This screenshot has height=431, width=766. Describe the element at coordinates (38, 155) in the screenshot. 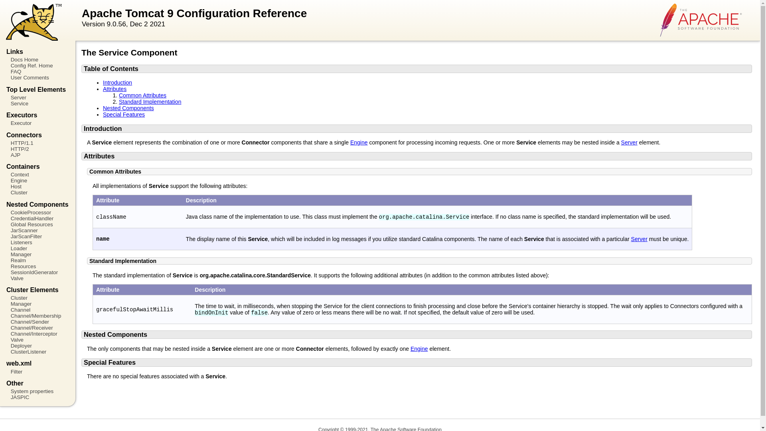

I see `AJP` at that location.